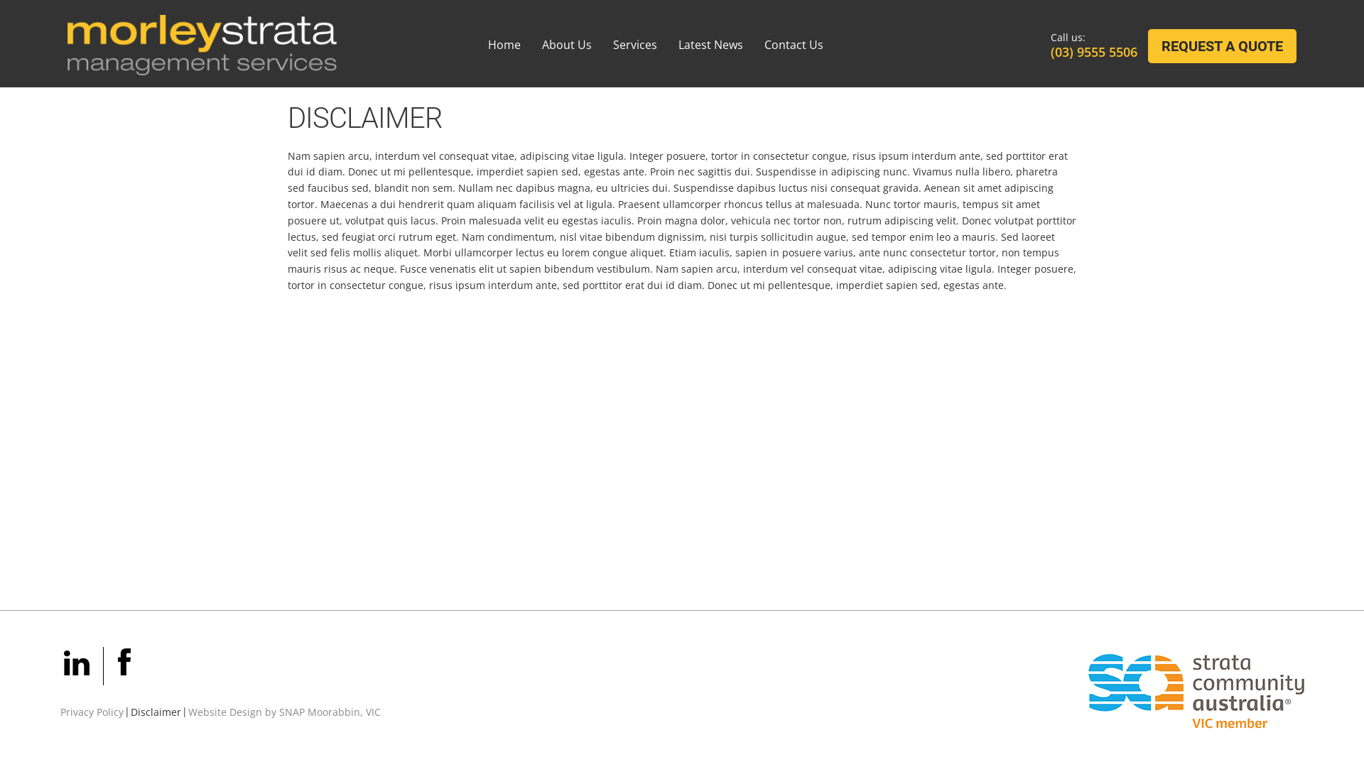 The height and width of the screenshot is (767, 1364). What do you see at coordinates (92, 712) in the screenshot?
I see `Privacy Policy` at bounding box center [92, 712].